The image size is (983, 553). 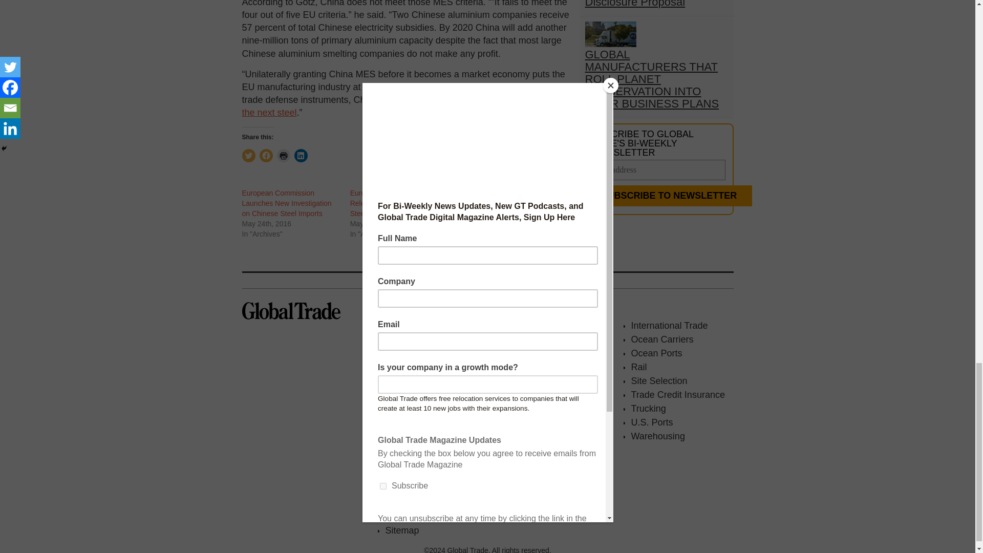 I want to click on Subscribe to Newsletter, so click(x=669, y=196).